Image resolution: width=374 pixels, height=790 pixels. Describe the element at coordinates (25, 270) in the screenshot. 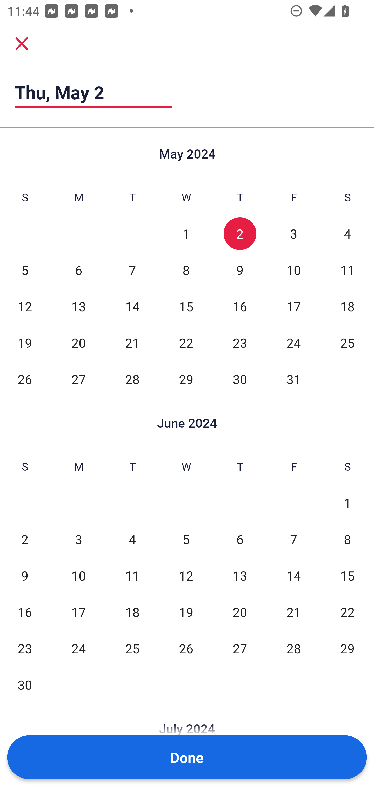

I see `5 Sun, May 5, Not Selected` at that location.